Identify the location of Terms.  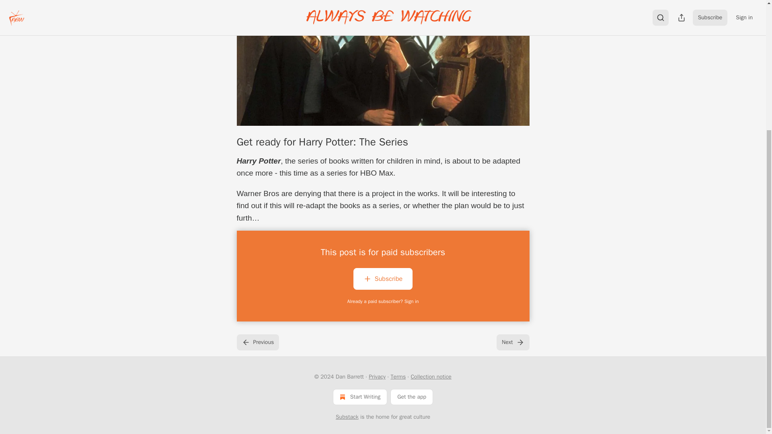
(398, 377).